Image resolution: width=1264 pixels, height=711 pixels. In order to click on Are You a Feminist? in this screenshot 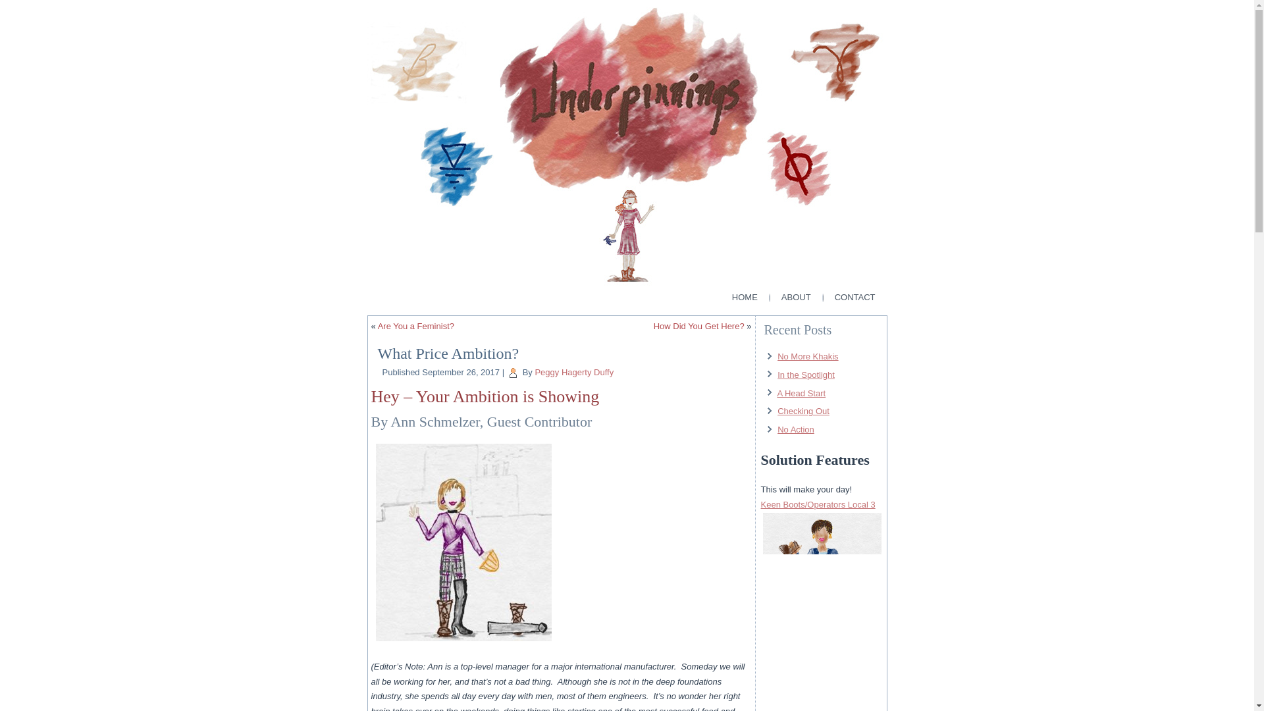, I will do `click(416, 327)`.